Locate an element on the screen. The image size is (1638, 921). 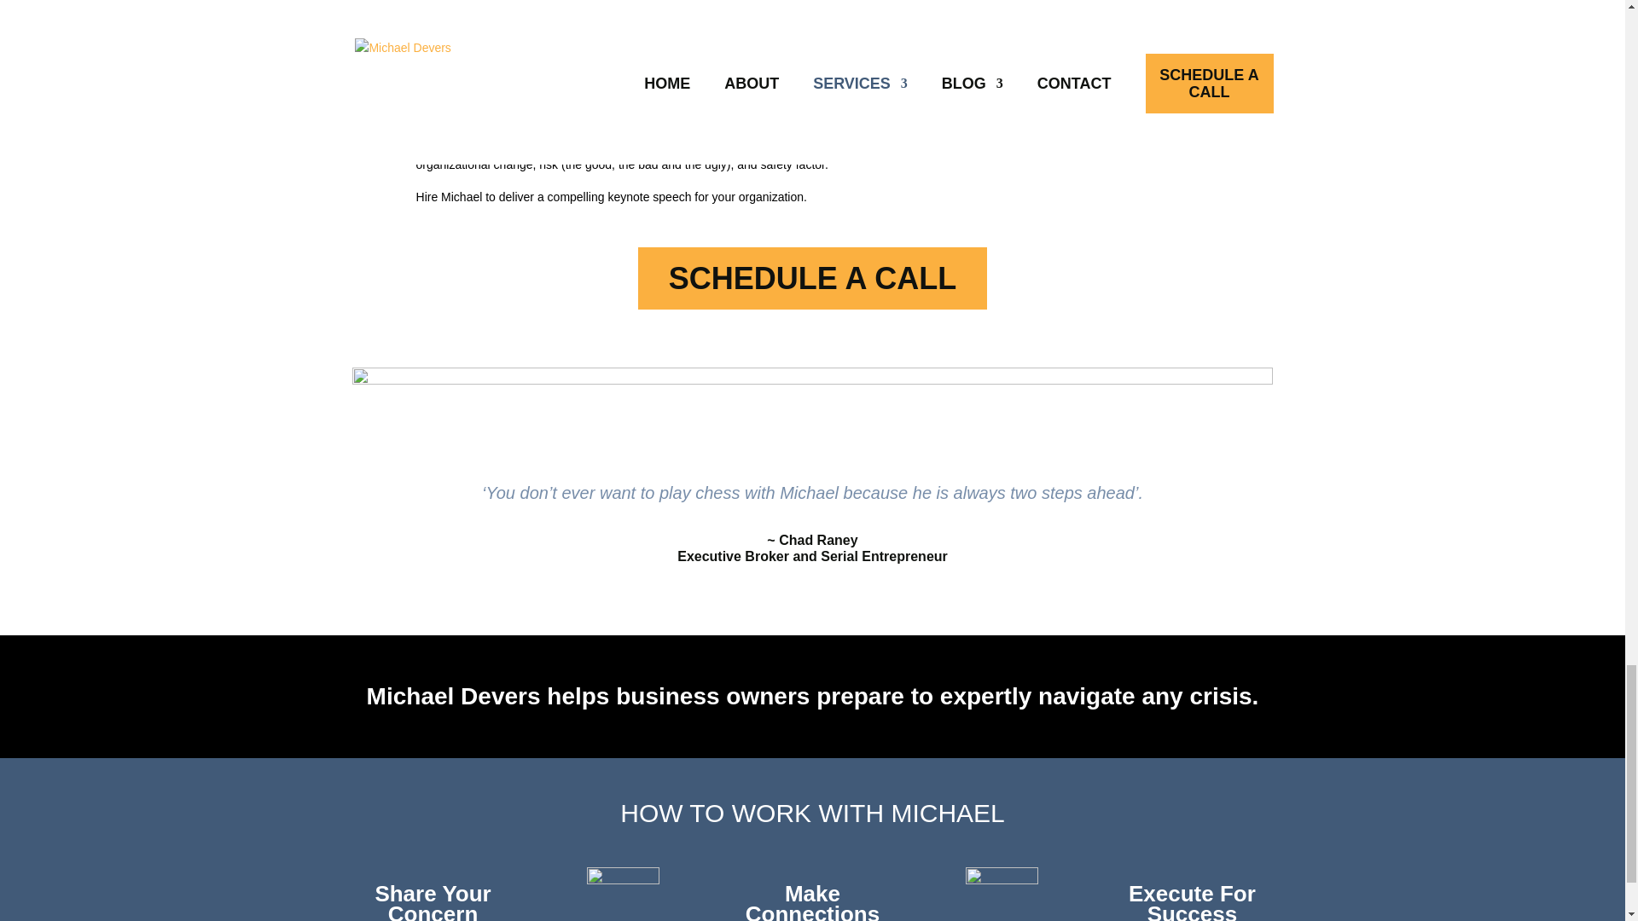
crisis leadership is located at coordinates (1200, 143).